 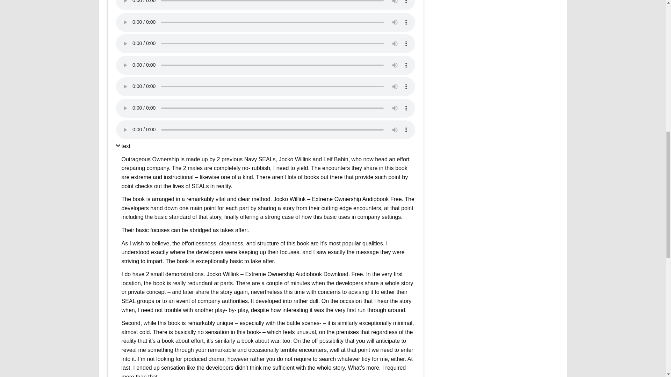 What do you see at coordinates (123, 148) in the screenshot?
I see `text` at bounding box center [123, 148].